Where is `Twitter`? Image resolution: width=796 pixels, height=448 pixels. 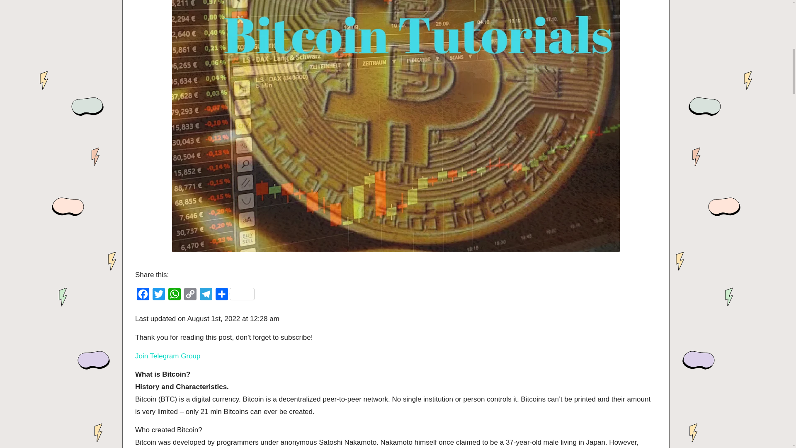 Twitter is located at coordinates (158, 296).